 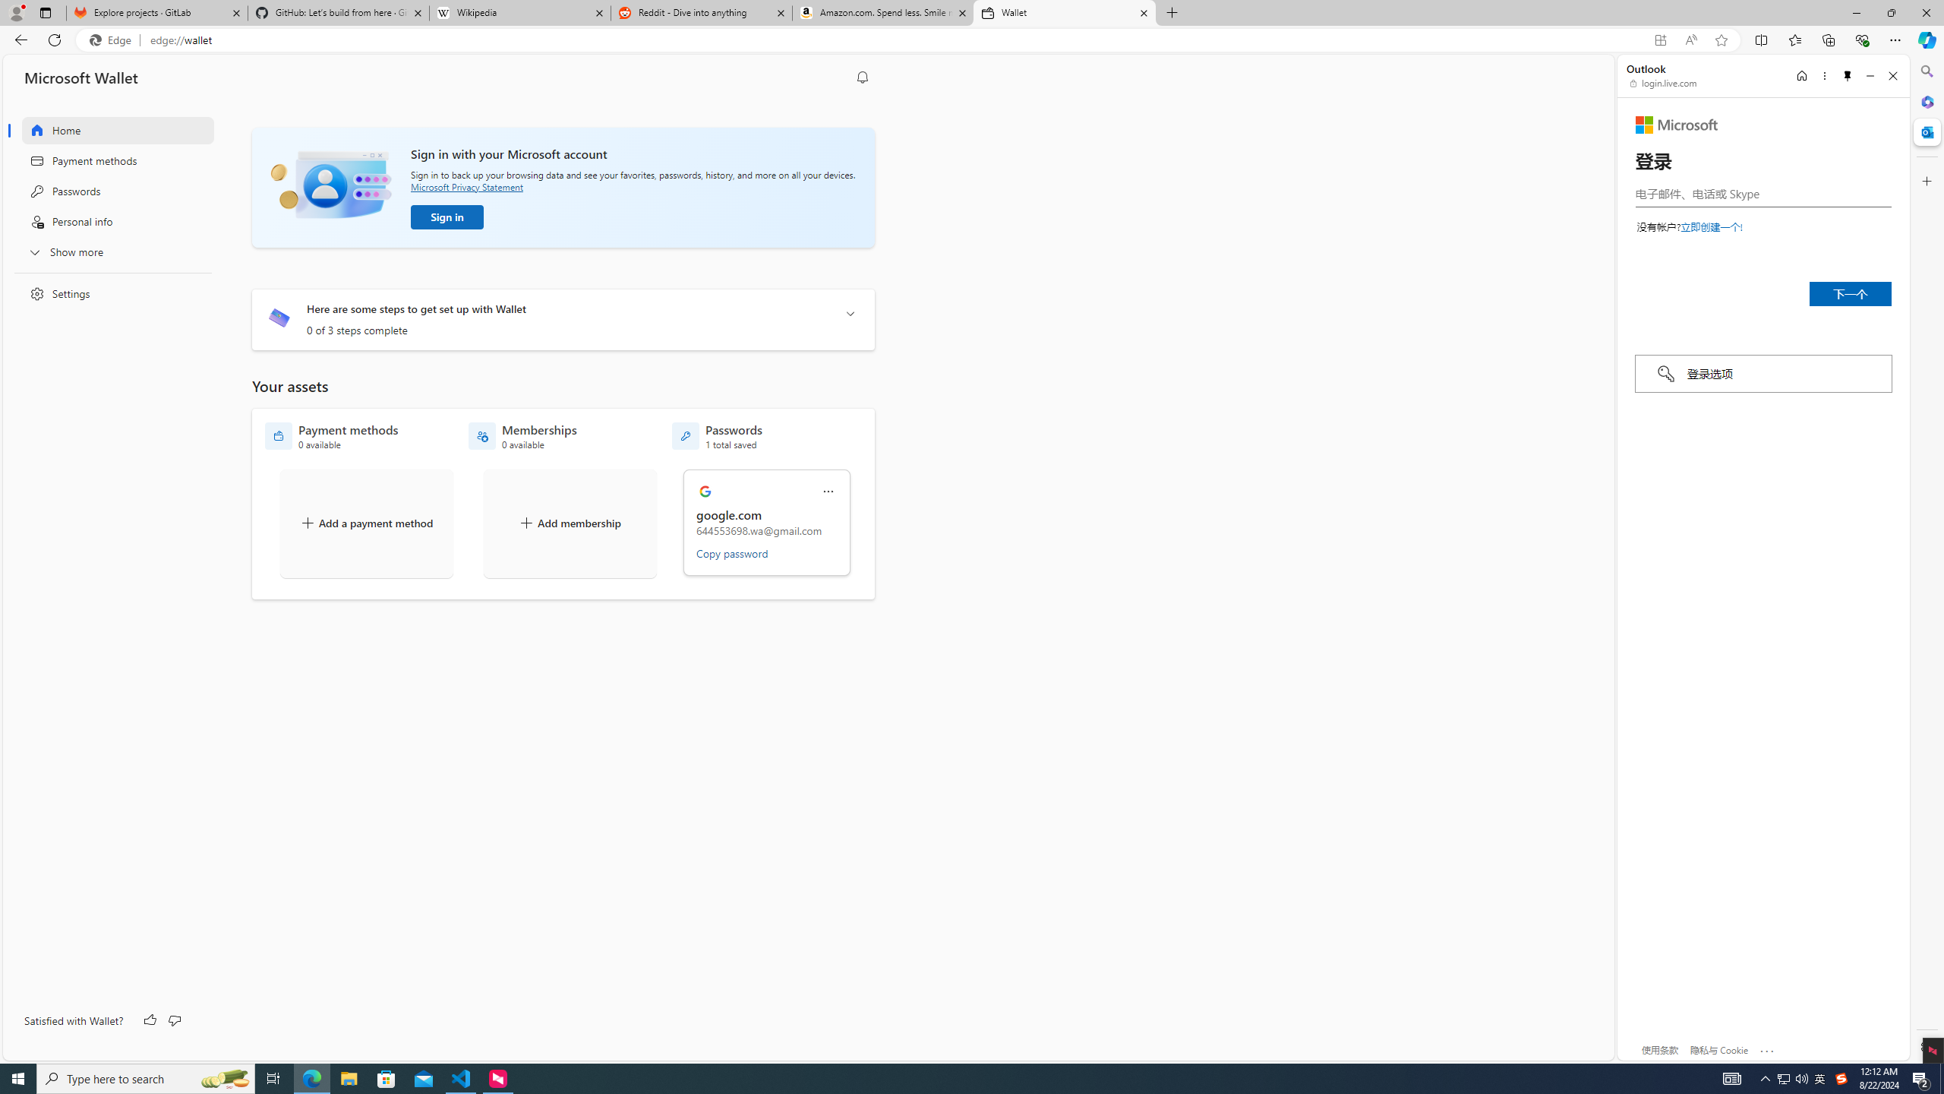 I want to click on login.live.com, so click(x=1664, y=83).